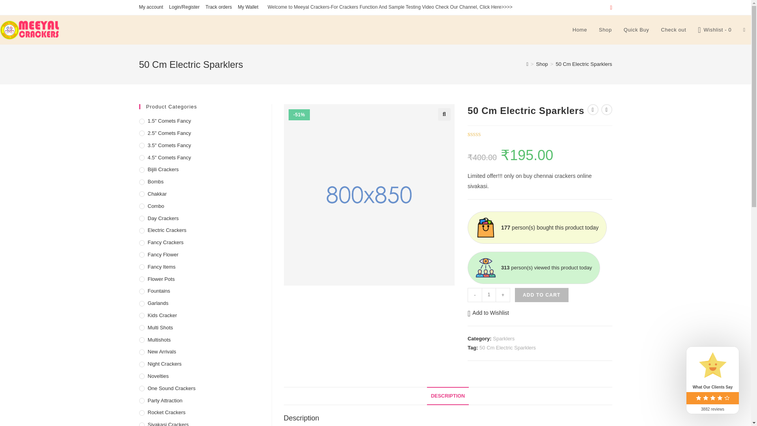  Describe the element at coordinates (248, 7) in the screenshot. I see `My Wallet` at that location.